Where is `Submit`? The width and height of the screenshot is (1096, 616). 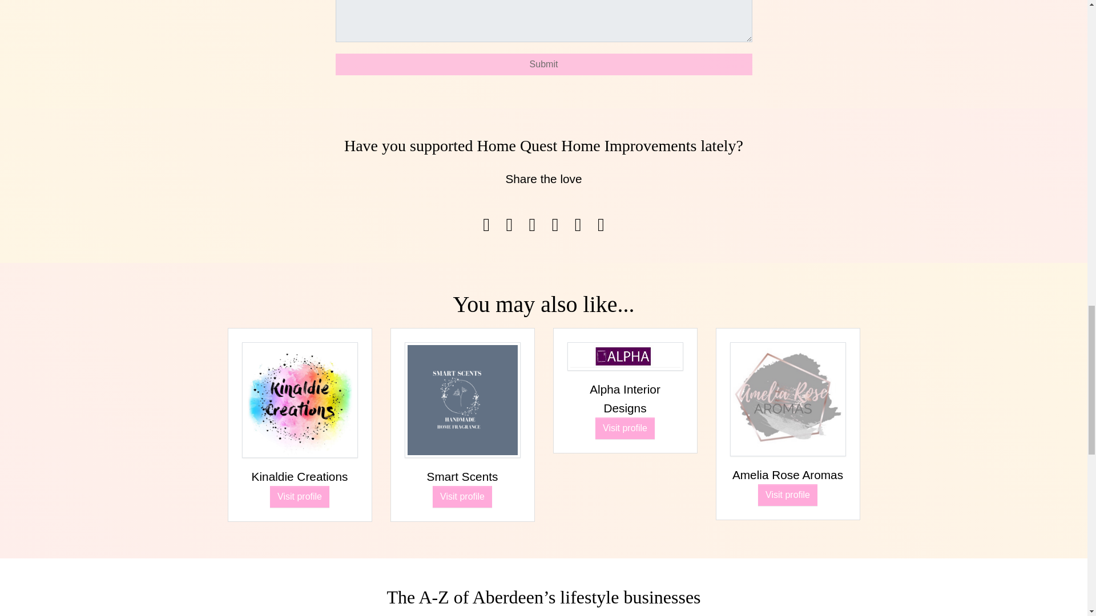
Submit is located at coordinates (543, 64).